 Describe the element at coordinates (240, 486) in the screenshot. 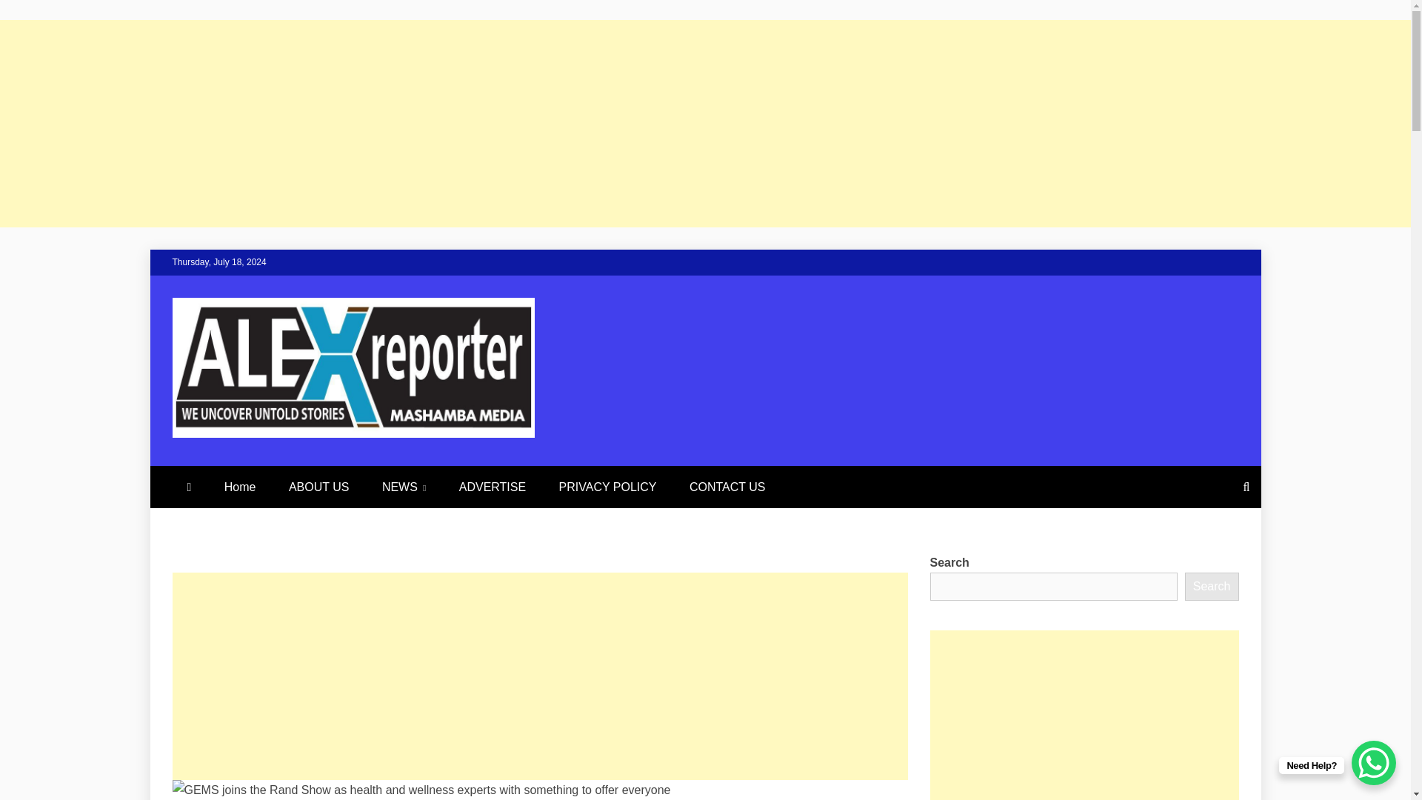

I see `Home` at that location.